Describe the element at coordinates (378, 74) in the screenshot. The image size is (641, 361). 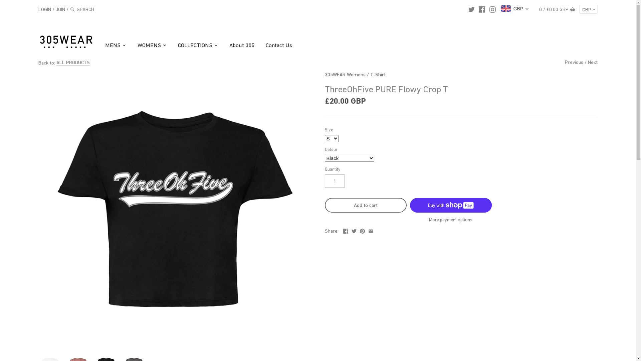
I see `T-Shirt` at that location.